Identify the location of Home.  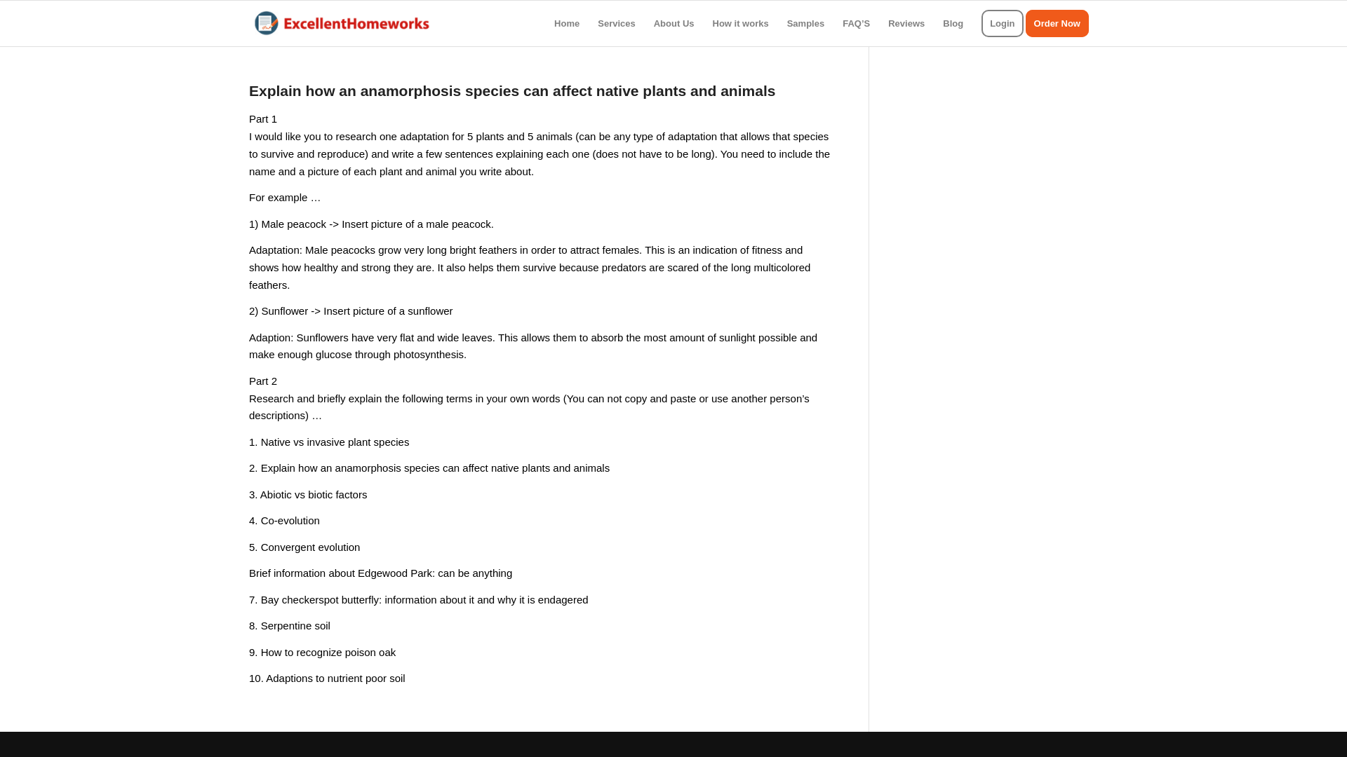
(567, 23).